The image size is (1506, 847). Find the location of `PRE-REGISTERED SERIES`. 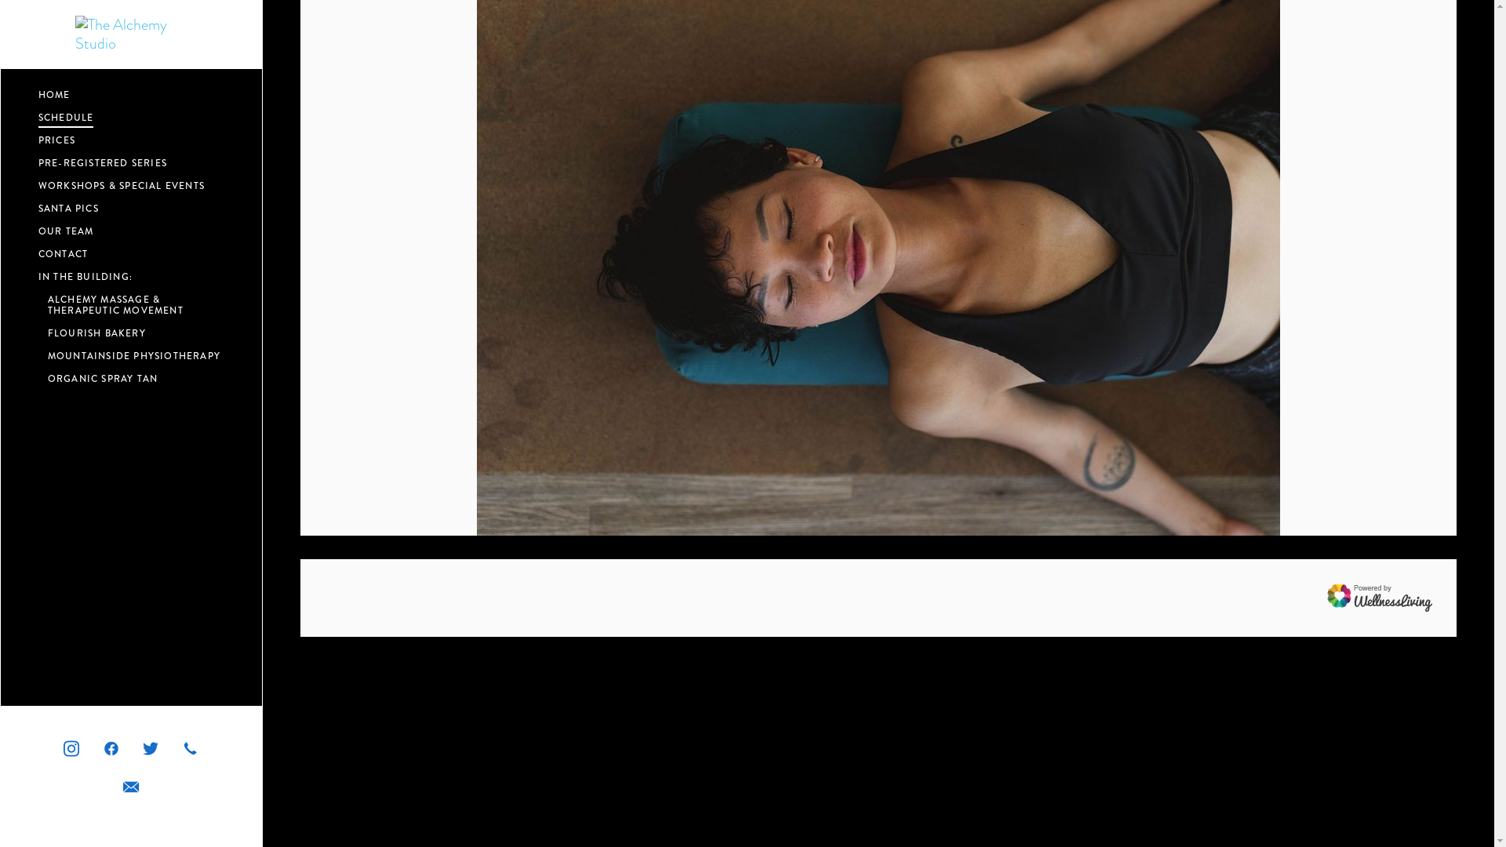

PRE-REGISTERED SERIES is located at coordinates (103, 162).